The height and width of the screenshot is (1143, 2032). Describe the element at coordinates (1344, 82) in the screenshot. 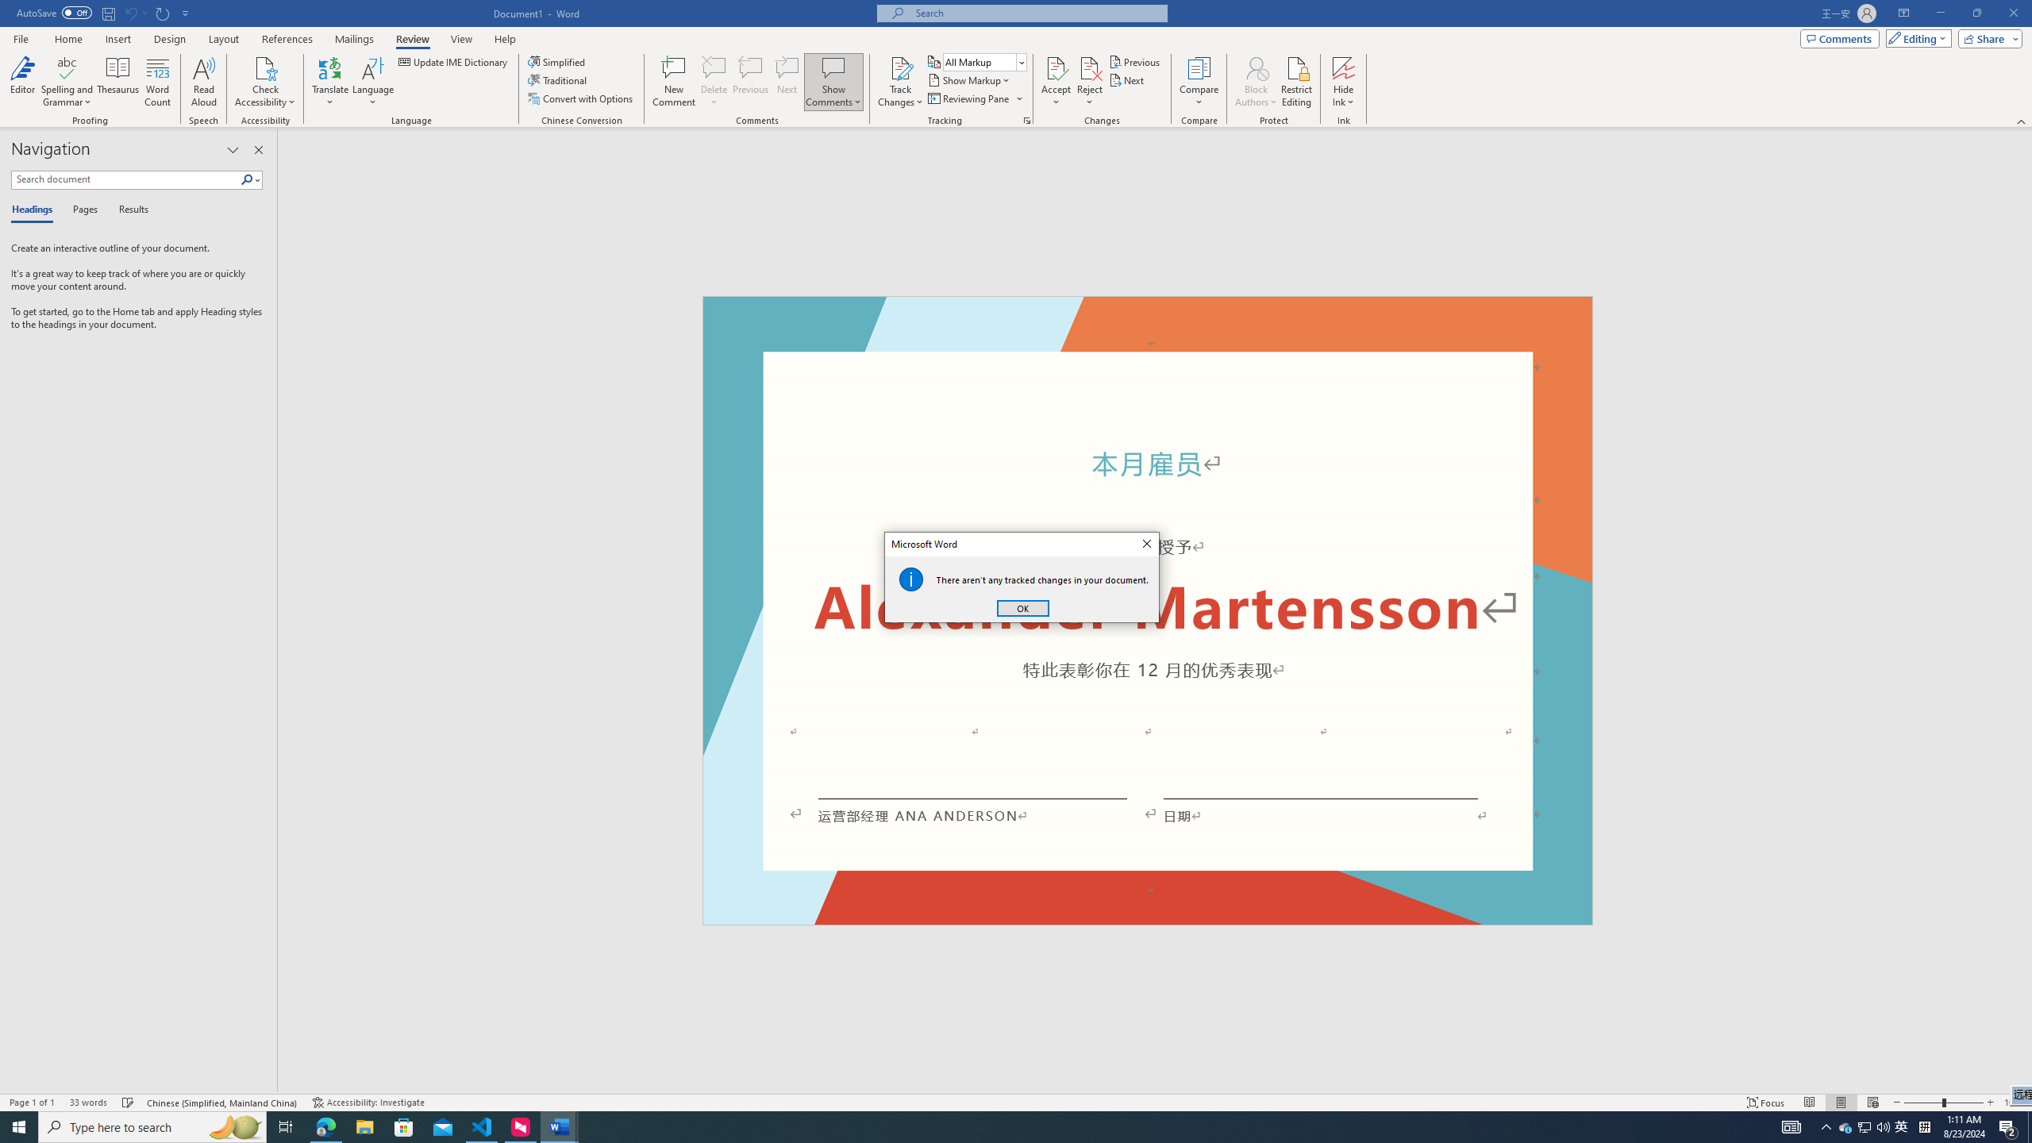

I see `Hide Ink` at that location.